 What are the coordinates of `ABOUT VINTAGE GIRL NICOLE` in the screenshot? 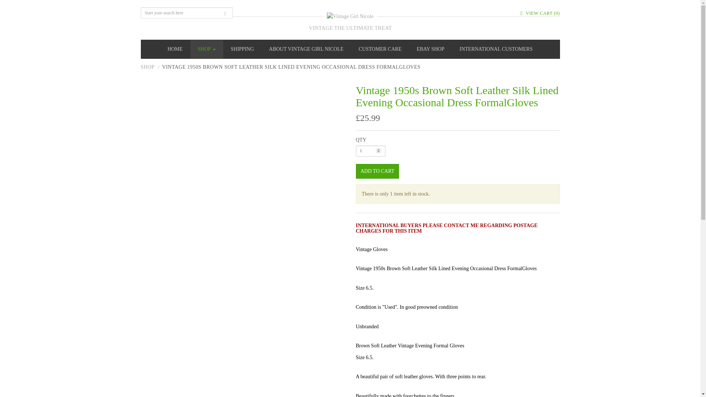 It's located at (306, 49).